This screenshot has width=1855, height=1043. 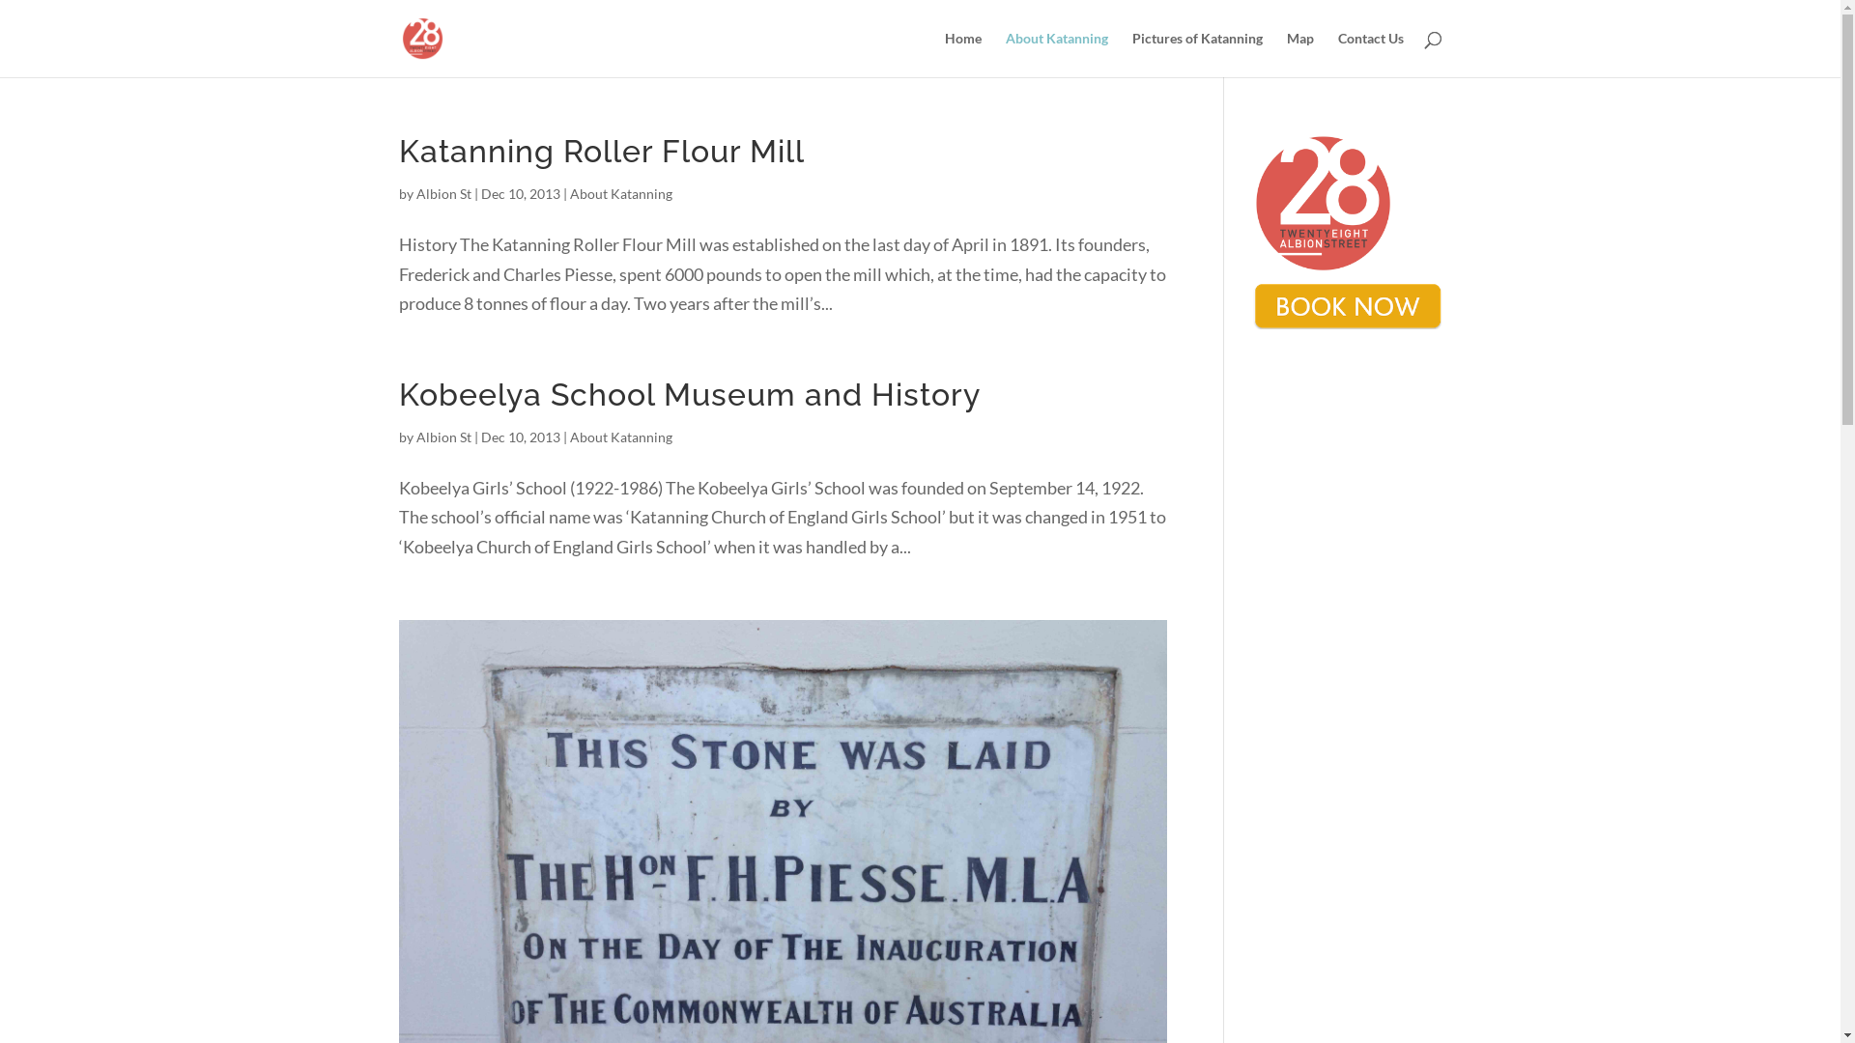 What do you see at coordinates (963, 54) in the screenshot?
I see `Home` at bounding box center [963, 54].